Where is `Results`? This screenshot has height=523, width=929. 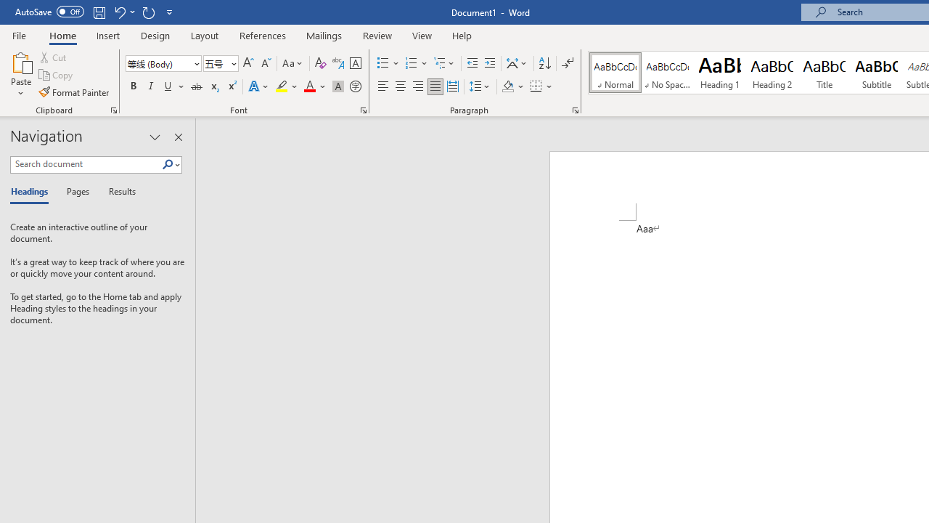
Results is located at coordinates (118, 192).